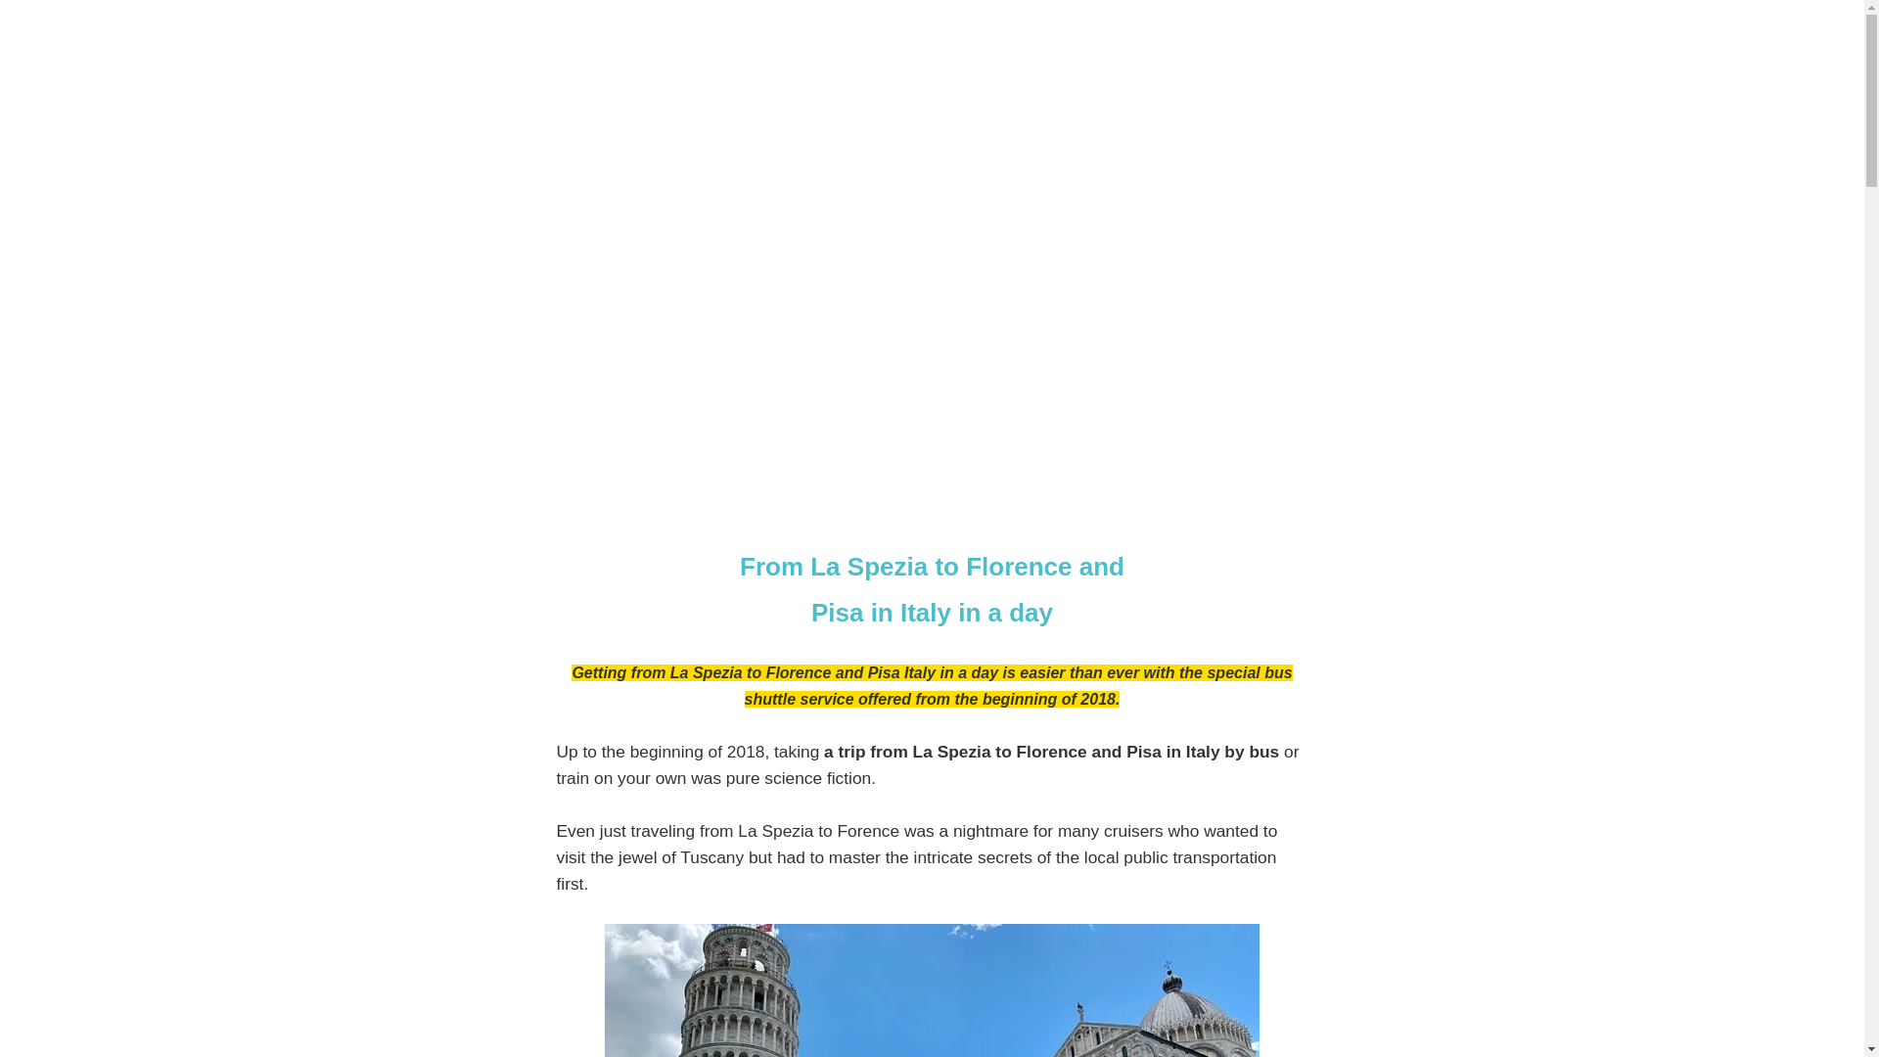 The width and height of the screenshot is (1879, 1057). I want to click on LaSpeziaPisaFlorence, so click(932, 990).